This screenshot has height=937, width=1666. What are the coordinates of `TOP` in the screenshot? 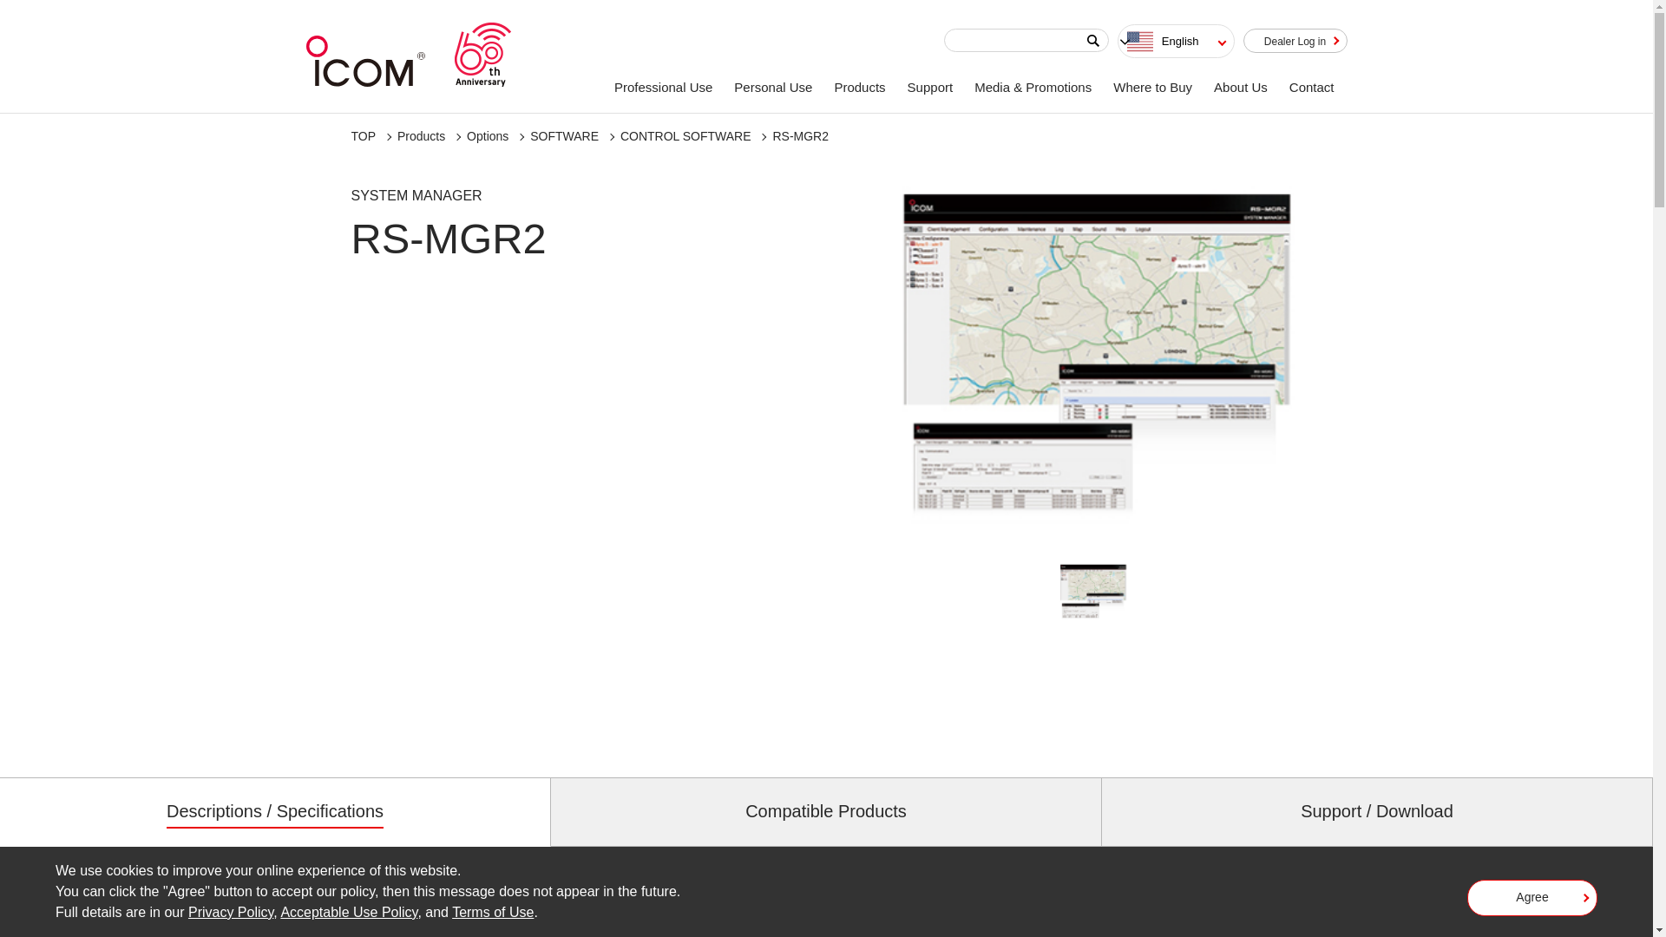 It's located at (363, 136).